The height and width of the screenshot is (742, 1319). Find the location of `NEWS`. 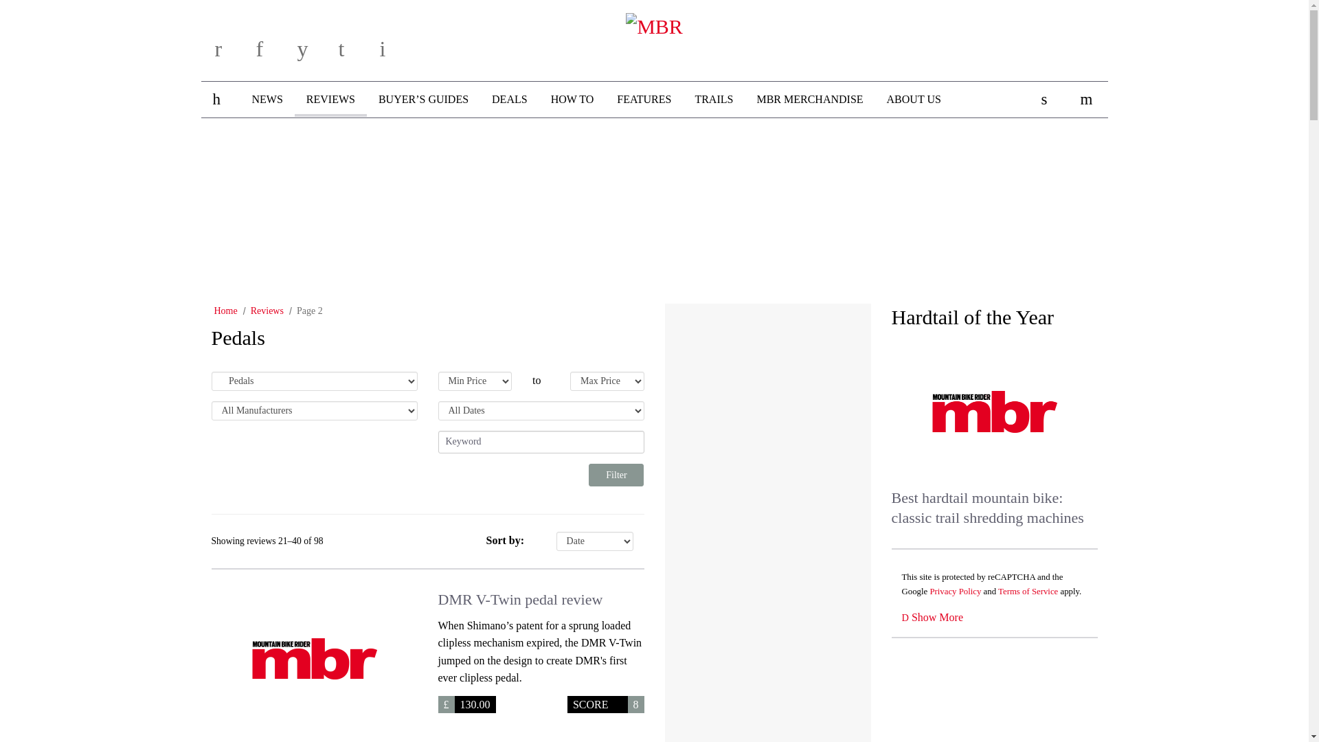

NEWS is located at coordinates (267, 99).